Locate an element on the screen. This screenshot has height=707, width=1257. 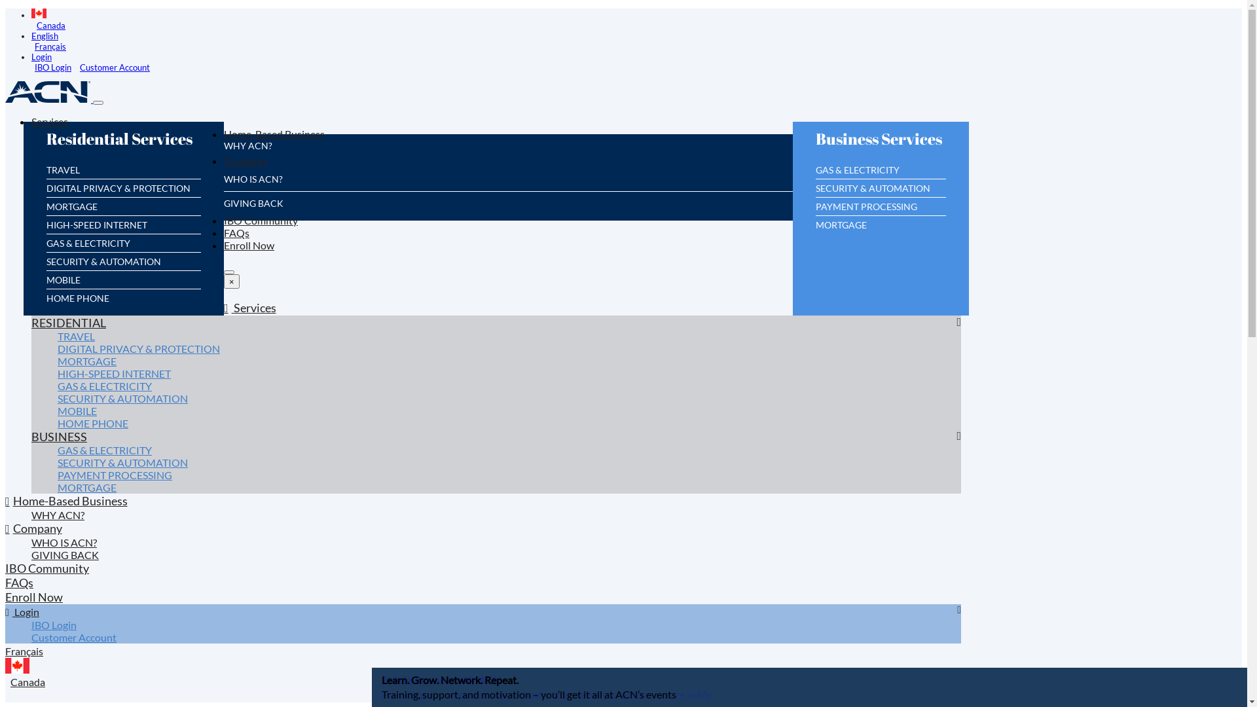
Customer Account is located at coordinates (115, 67).